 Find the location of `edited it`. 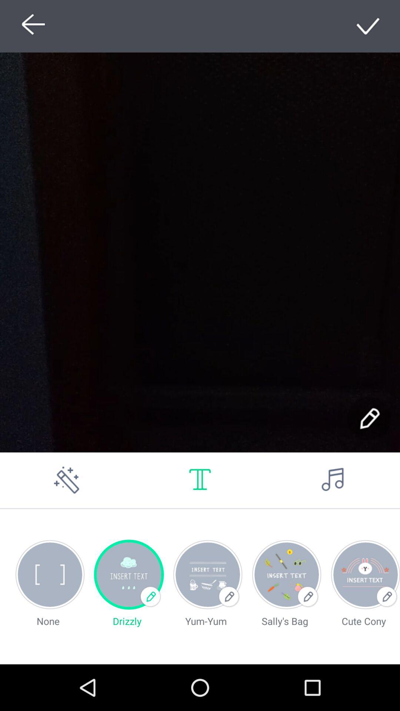

edited it is located at coordinates (369, 418).